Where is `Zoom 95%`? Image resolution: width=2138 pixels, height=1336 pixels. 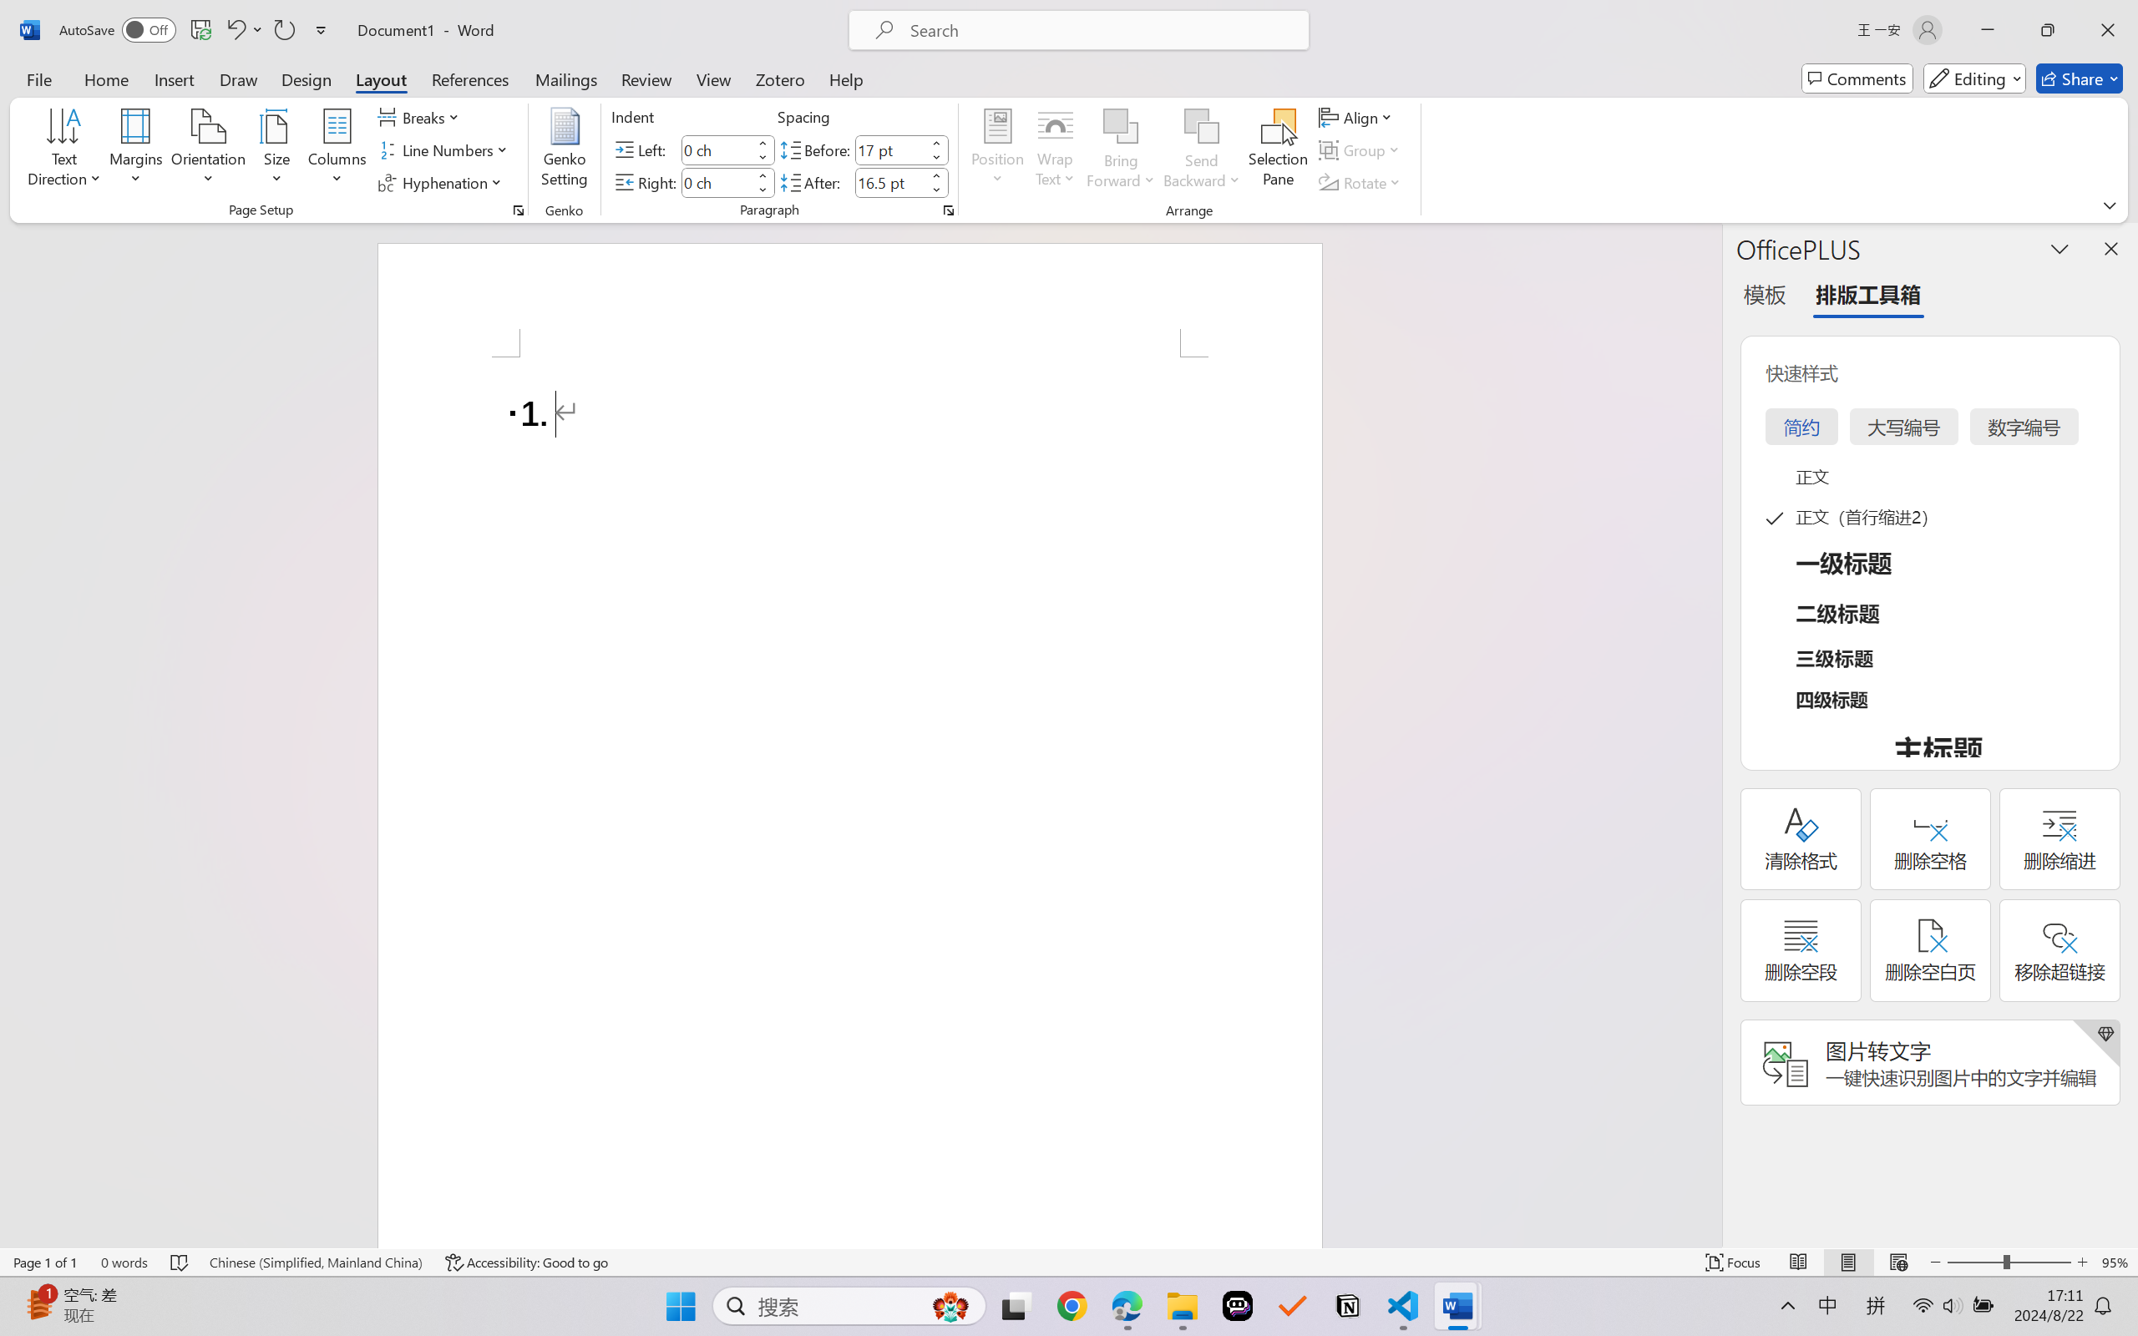
Zoom 95% is located at coordinates (2115, 1263).